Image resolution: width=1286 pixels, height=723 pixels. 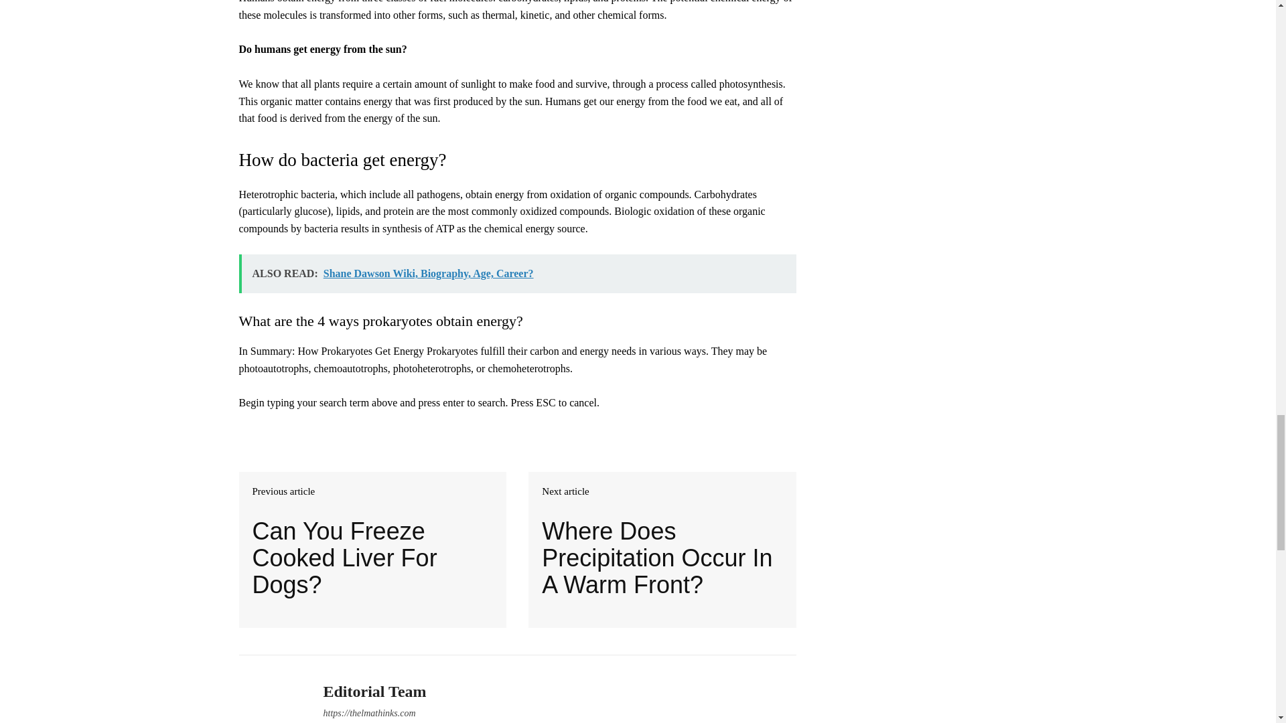 What do you see at coordinates (372, 558) in the screenshot?
I see `Can You Freeze Cooked Liver For Dogs?` at bounding box center [372, 558].